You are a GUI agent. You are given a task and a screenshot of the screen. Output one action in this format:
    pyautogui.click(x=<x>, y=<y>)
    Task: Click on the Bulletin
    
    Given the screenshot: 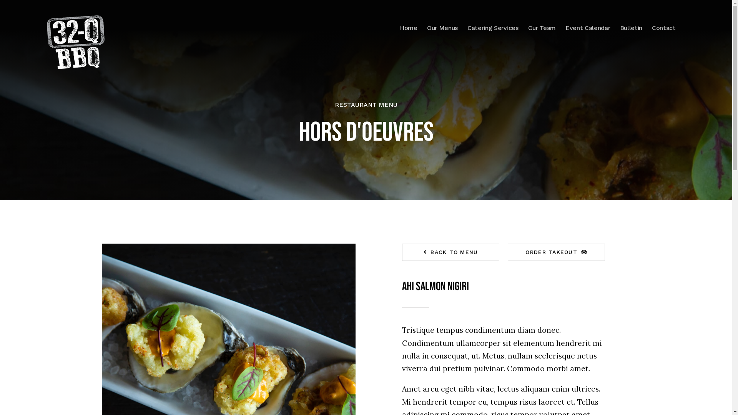 What is the action you would take?
    pyautogui.click(x=631, y=28)
    